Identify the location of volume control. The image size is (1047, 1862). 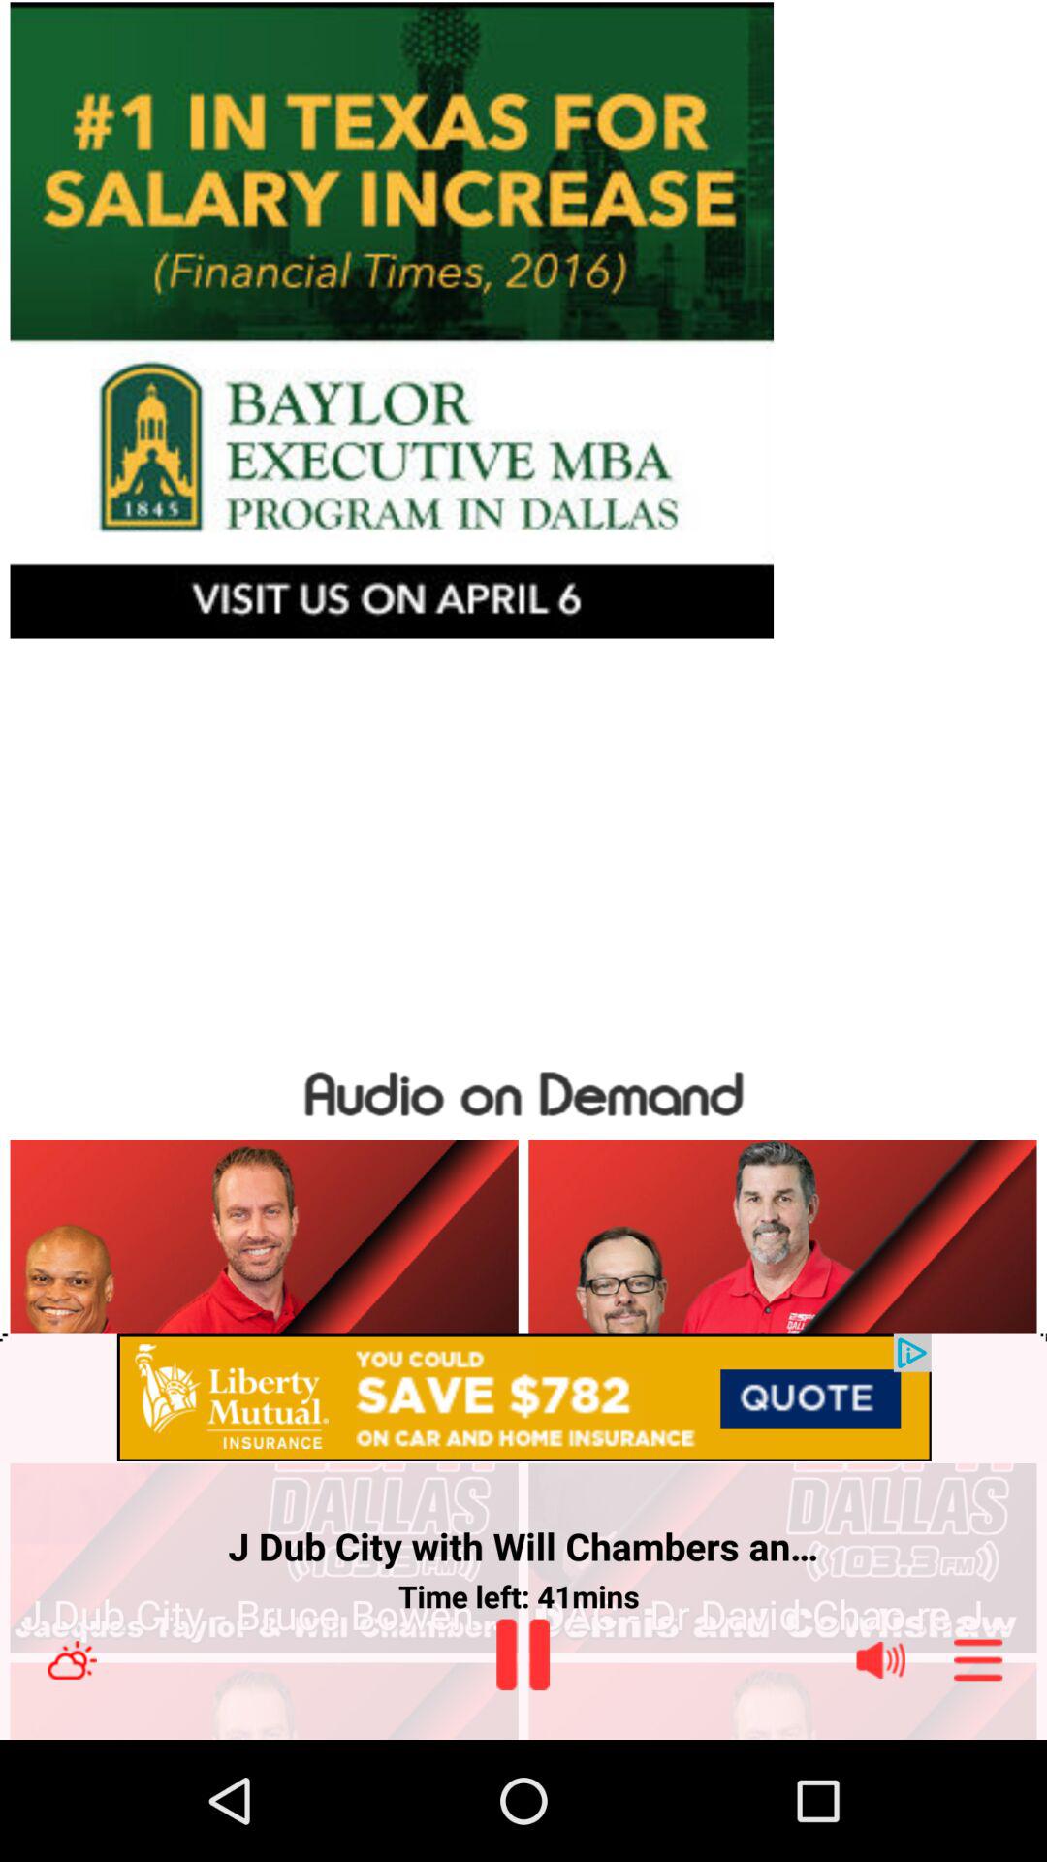
(880, 1660).